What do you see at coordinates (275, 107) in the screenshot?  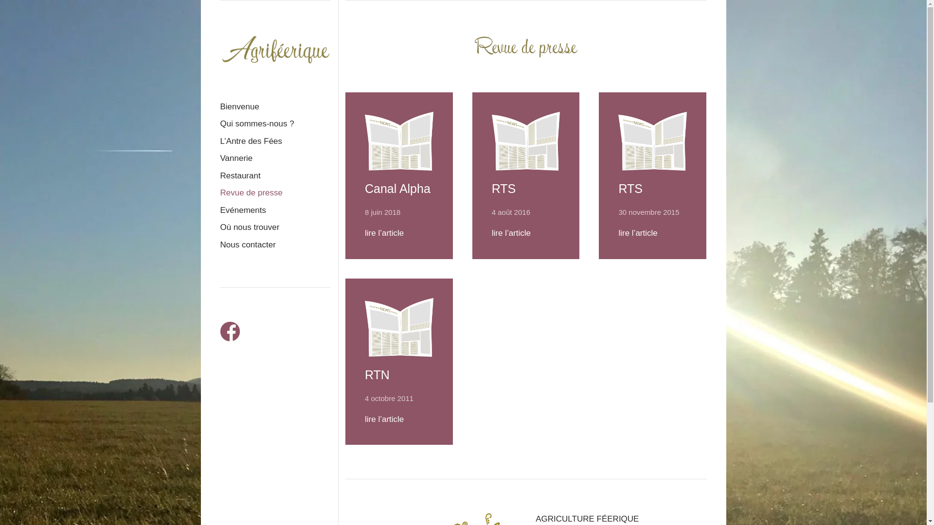 I see `Bienvenue` at bounding box center [275, 107].